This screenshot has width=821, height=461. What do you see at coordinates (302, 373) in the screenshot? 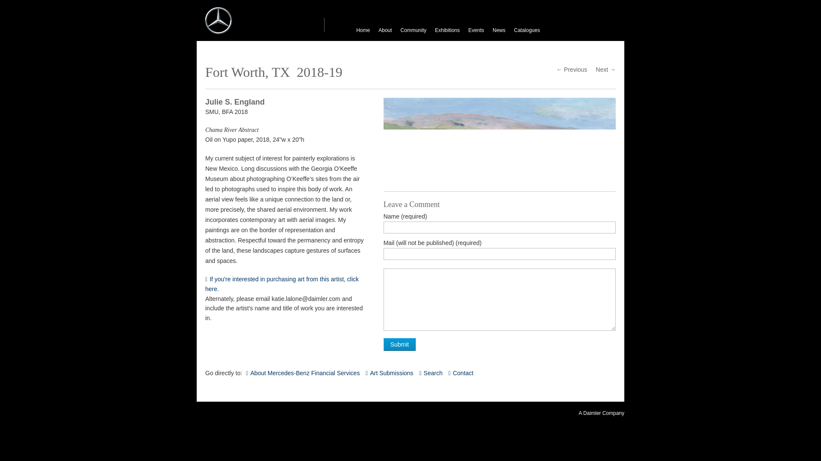
I see `Events` at bounding box center [302, 373].